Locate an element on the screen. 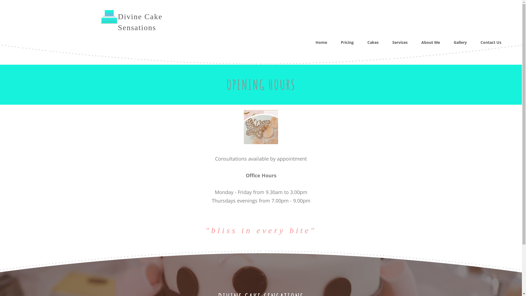  Cakes is located at coordinates (373, 42).